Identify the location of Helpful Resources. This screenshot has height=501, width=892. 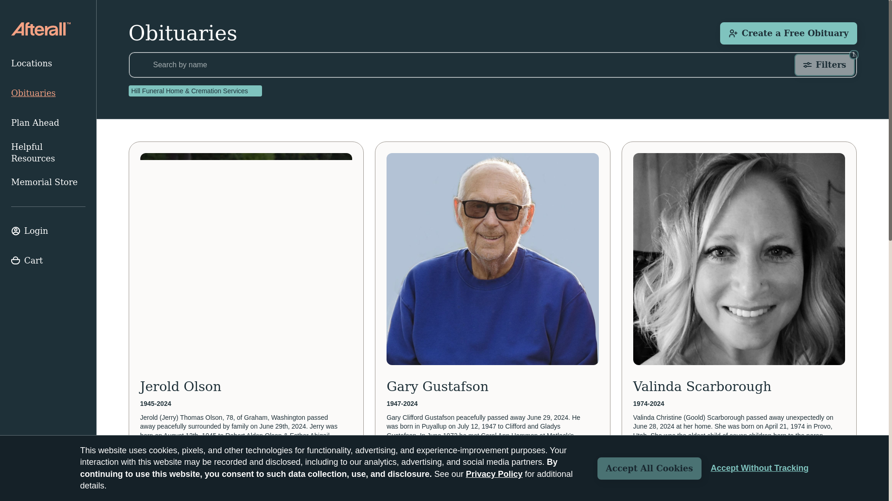
(48, 152).